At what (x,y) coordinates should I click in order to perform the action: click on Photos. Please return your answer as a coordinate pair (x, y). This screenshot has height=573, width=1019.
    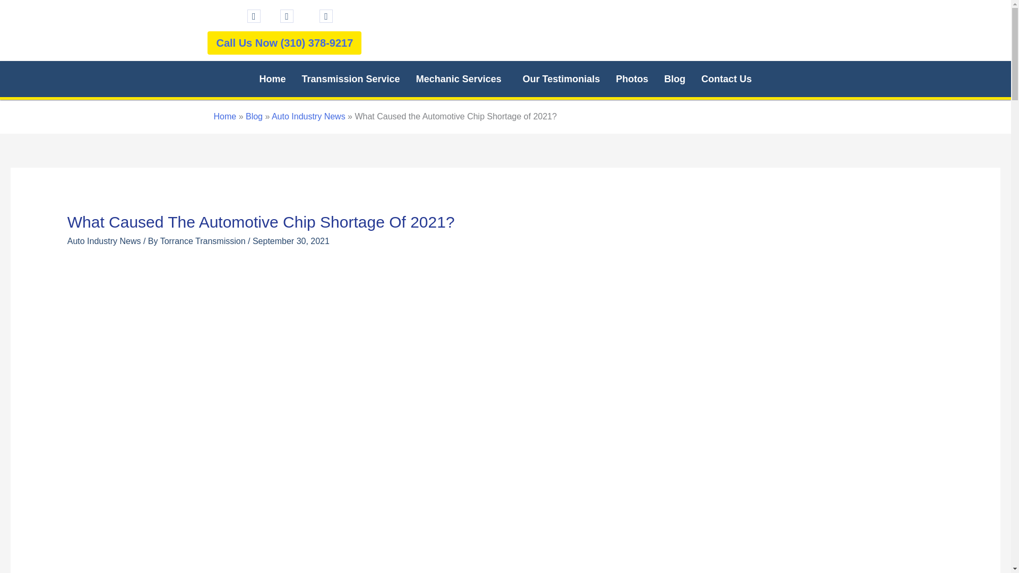
    Looking at the image, I should click on (632, 79).